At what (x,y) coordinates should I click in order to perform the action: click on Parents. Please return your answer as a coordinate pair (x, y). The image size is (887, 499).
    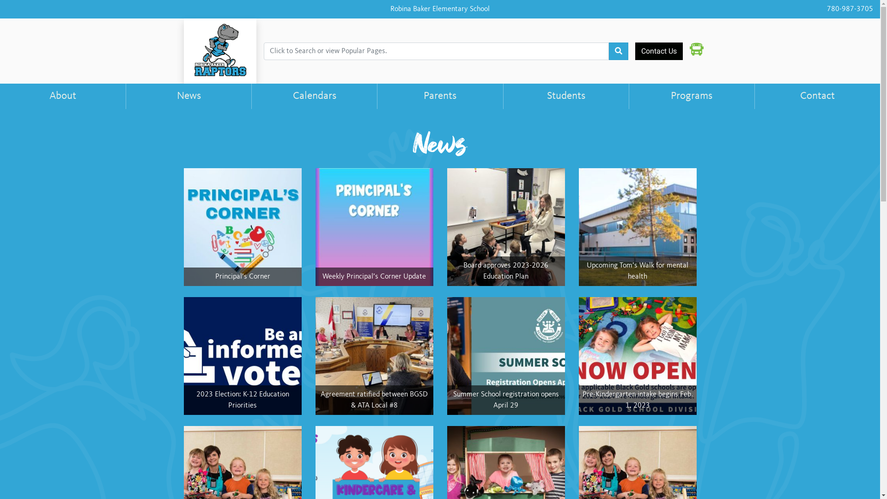
    Looking at the image, I should click on (440, 96).